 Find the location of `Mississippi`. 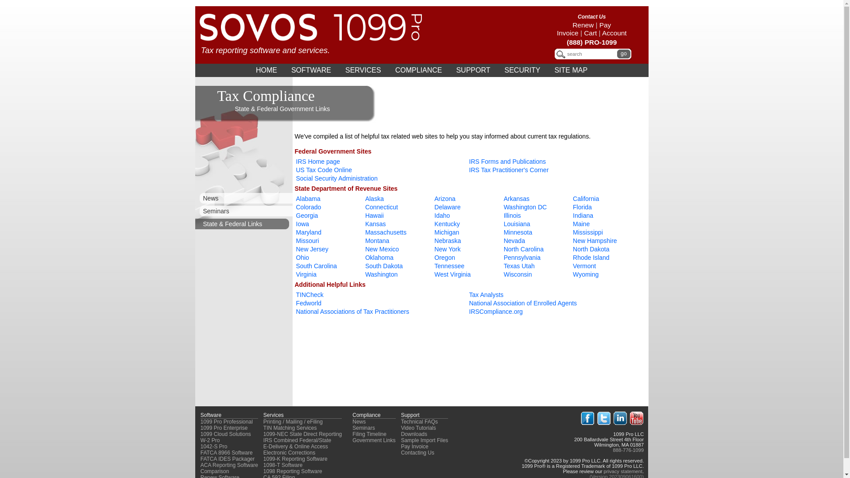

Mississippi is located at coordinates (588, 232).